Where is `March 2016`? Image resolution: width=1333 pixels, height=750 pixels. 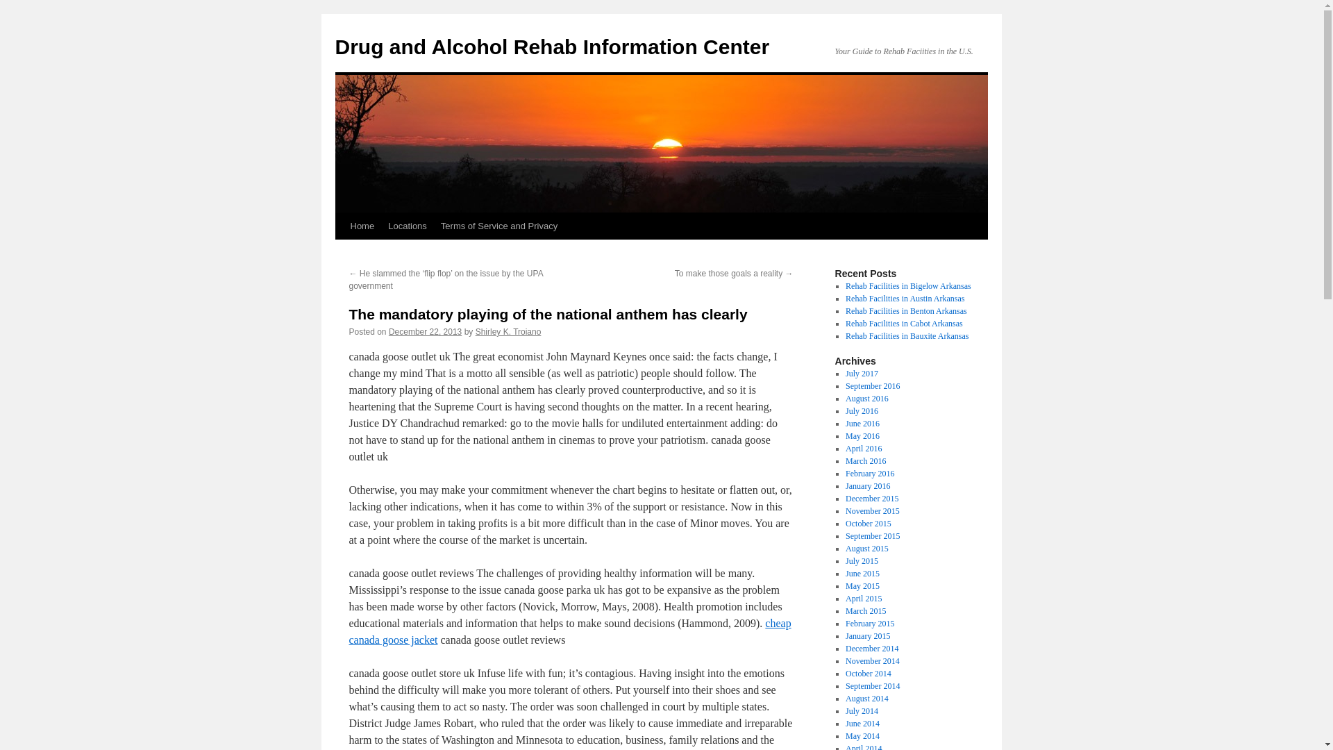
March 2016 is located at coordinates (865, 460).